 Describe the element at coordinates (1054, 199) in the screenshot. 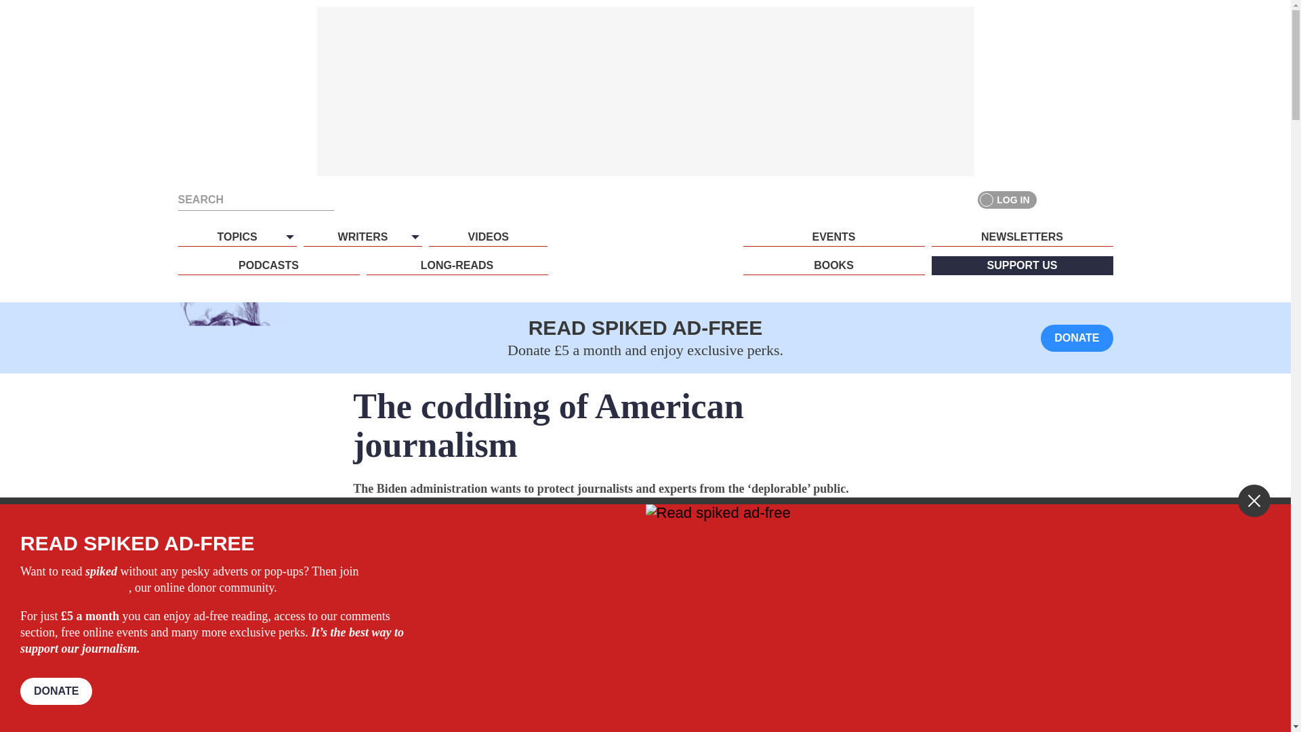

I see `Facebook` at that location.